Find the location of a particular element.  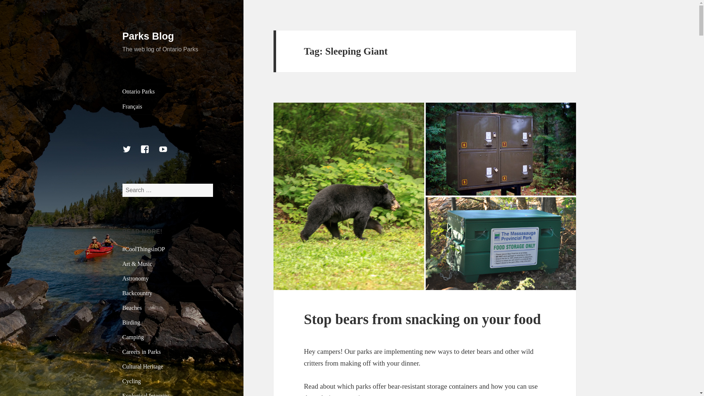

Twitter is located at coordinates (131, 153).